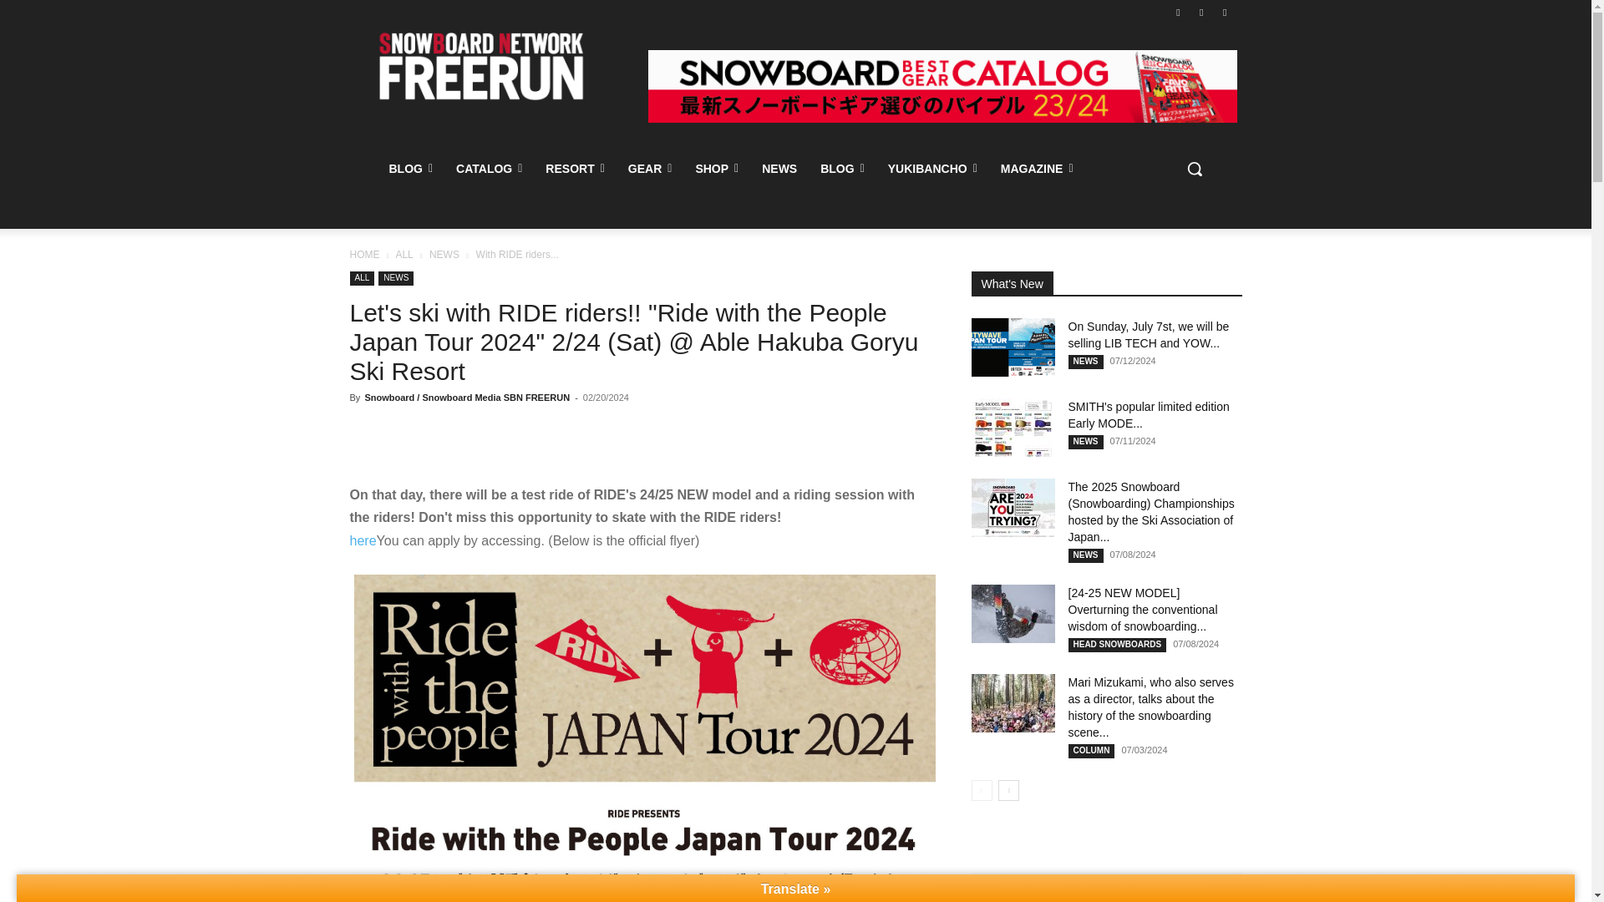  What do you see at coordinates (1225, 11) in the screenshot?
I see `Twitter` at bounding box center [1225, 11].